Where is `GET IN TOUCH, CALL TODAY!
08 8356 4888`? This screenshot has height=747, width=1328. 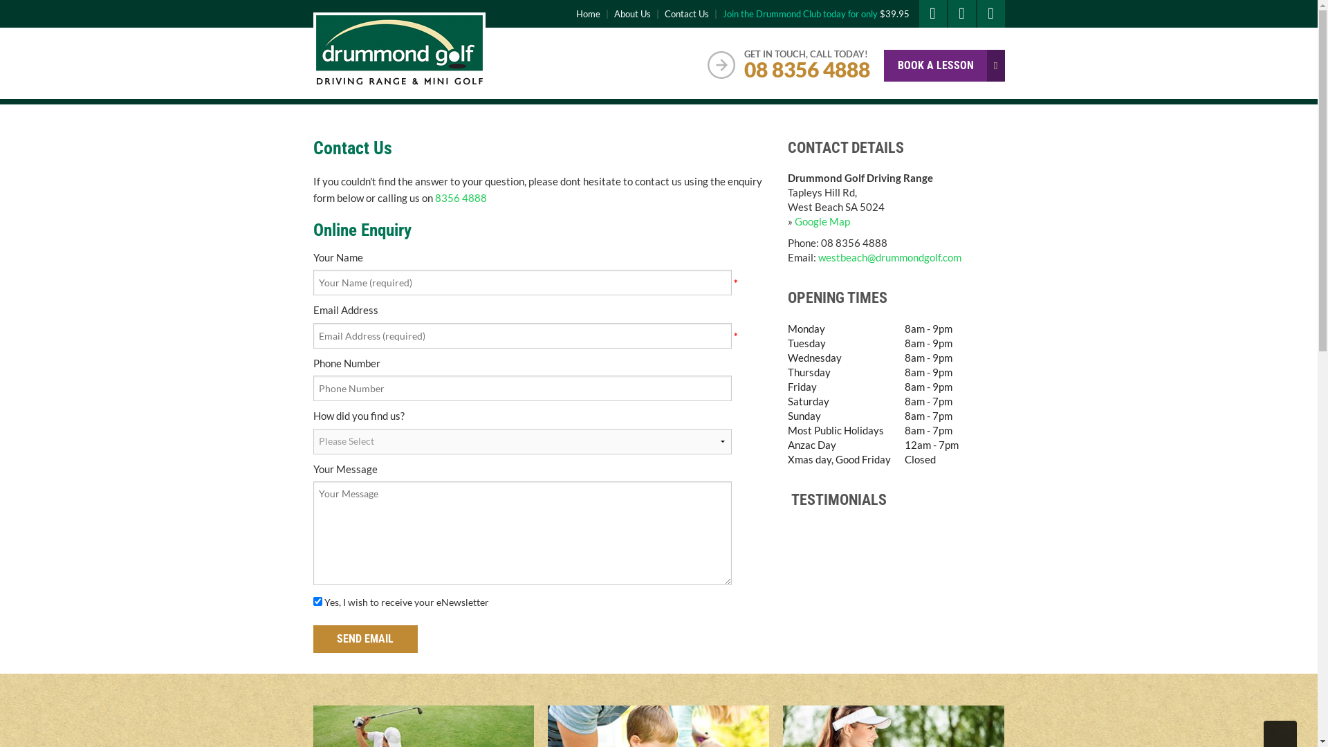 GET IN TOUCH, CALL TODAY!
08 8356 4888 is located at coordinates (795, 65).